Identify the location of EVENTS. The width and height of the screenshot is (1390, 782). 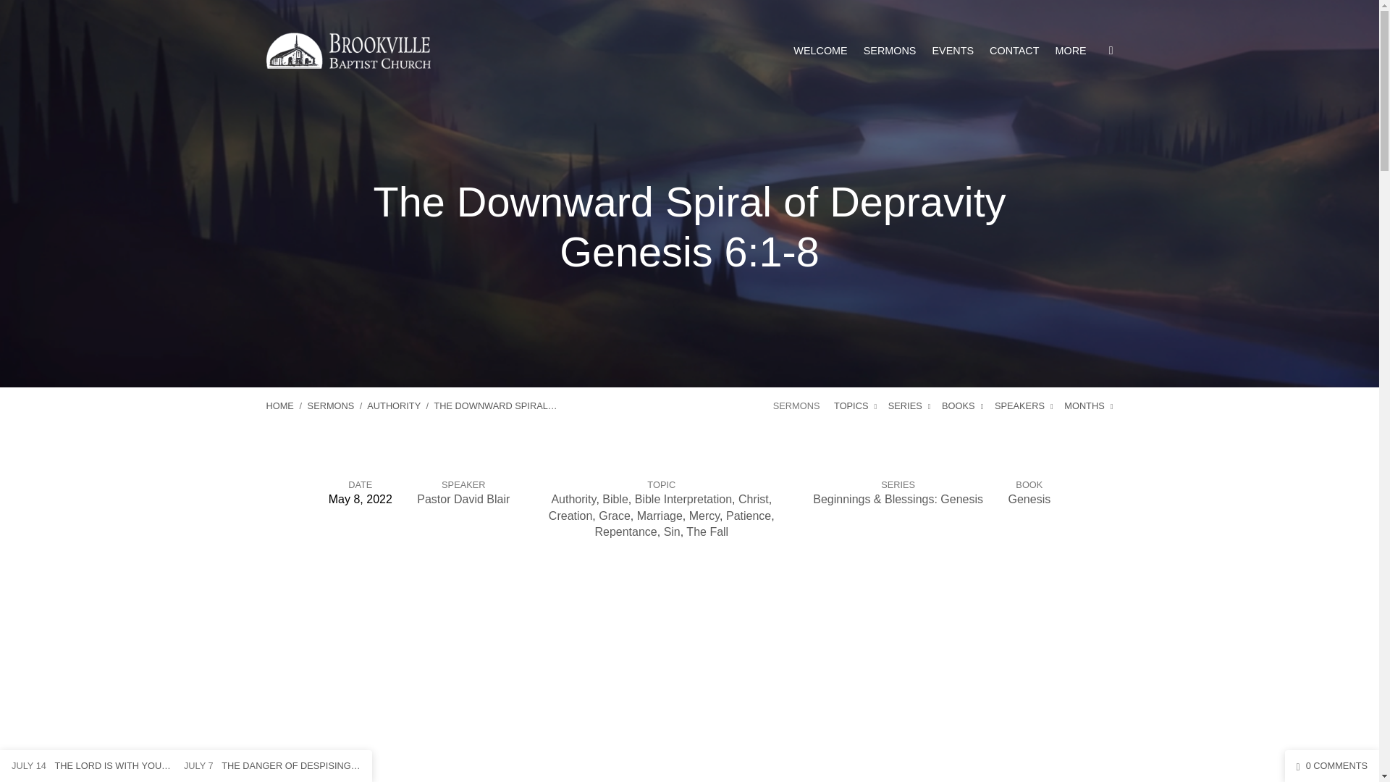
(953, 50).